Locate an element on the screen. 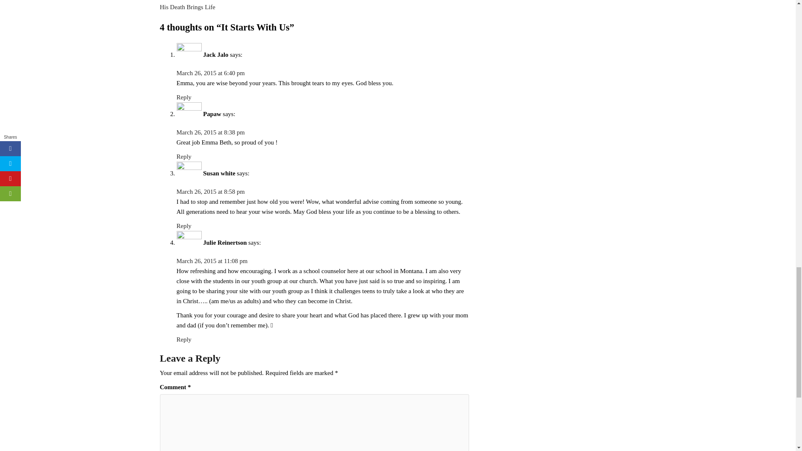  Beautiful Chaos is located at coordinates (180, 0).